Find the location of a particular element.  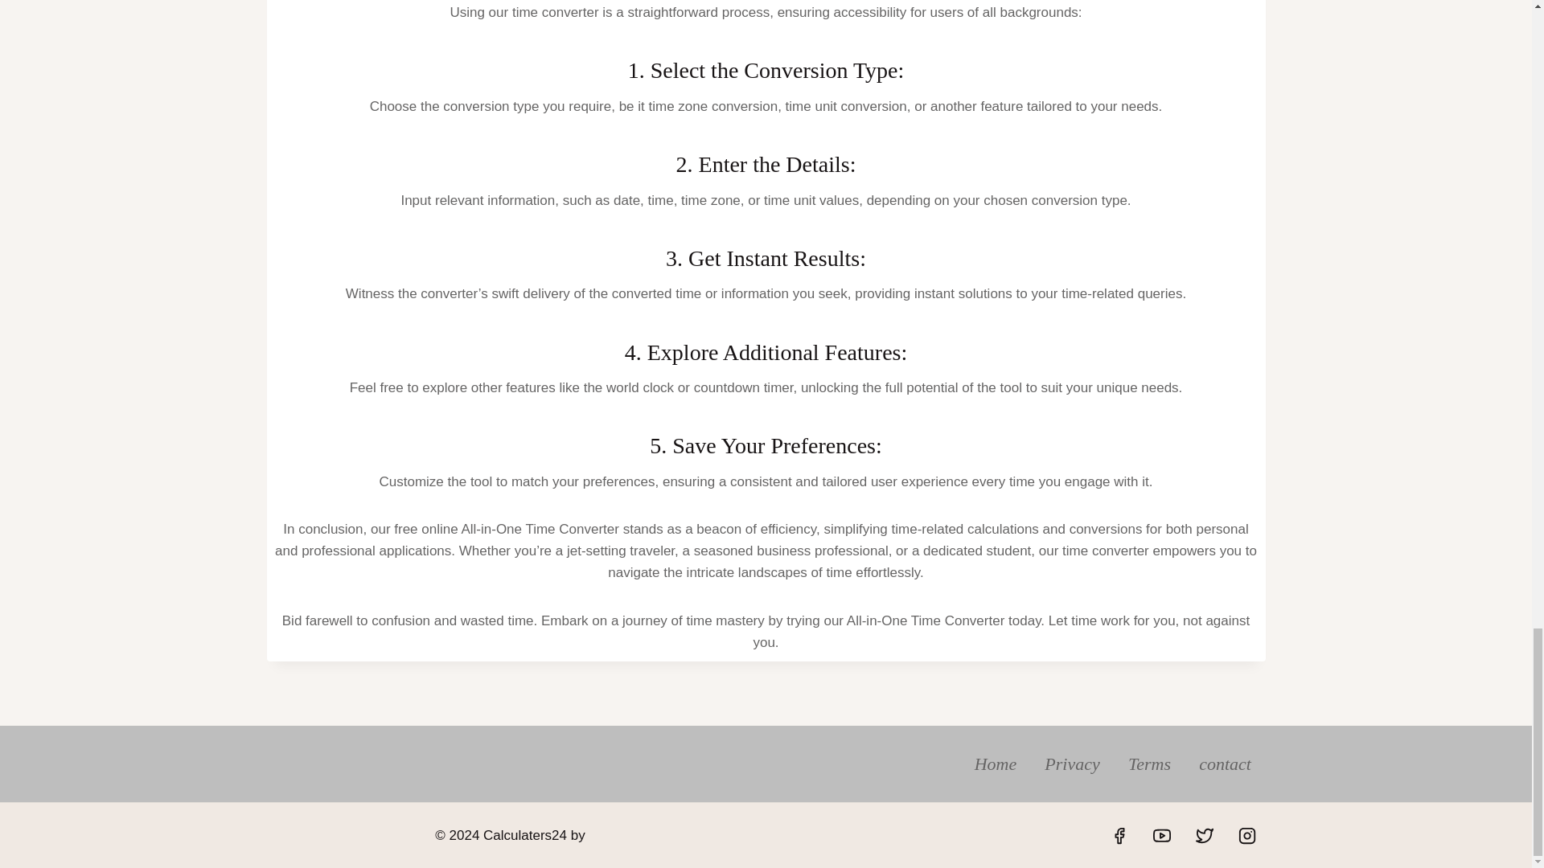

contact is located at coordinates (1226, 764).